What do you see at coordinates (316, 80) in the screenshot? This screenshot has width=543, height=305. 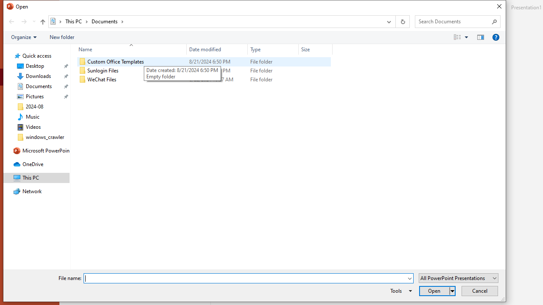 I see `Size` at bounding box center [316, 80].